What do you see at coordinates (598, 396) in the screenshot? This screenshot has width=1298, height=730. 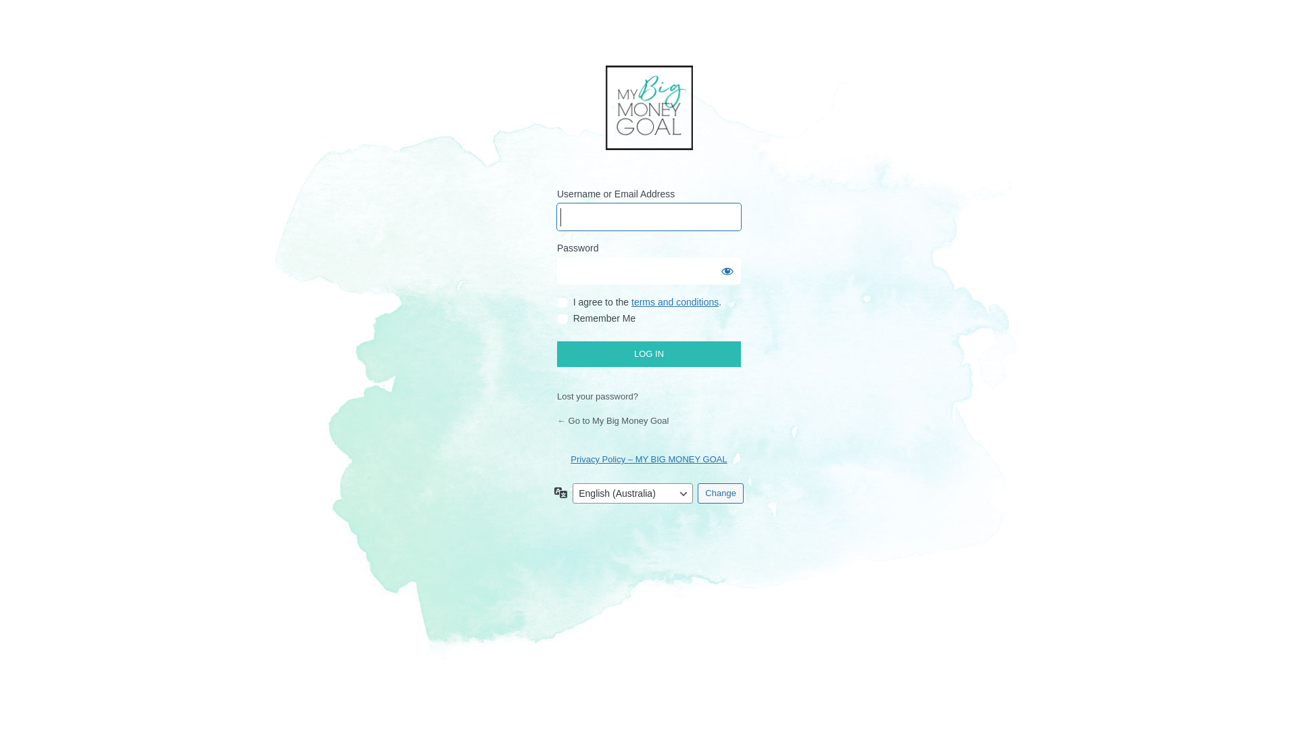 I see `Lost your password?` at bounding box center [598, 396].